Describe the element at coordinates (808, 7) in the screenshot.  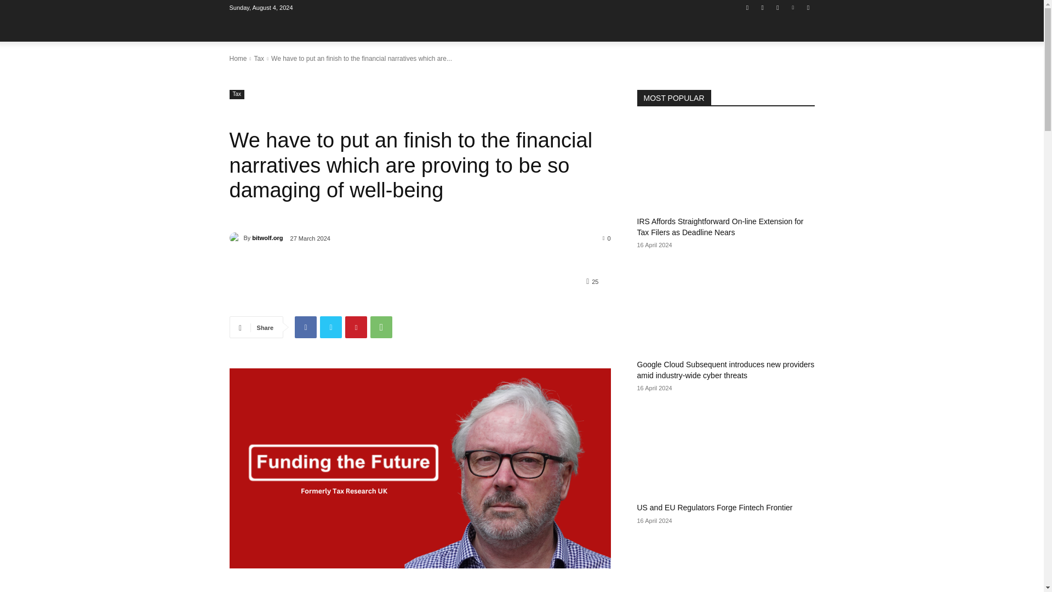
I see `Youtube` at that location.